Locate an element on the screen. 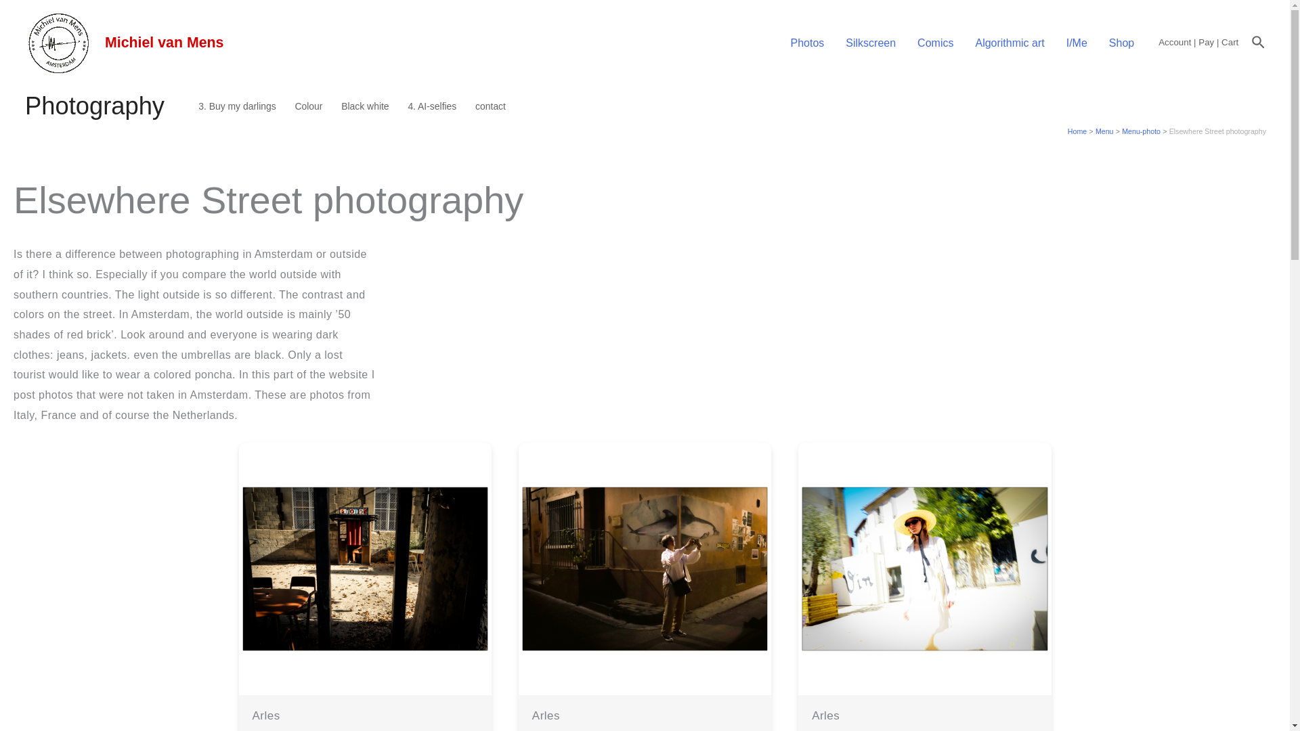  Photography is located at coordinates (106, 106).